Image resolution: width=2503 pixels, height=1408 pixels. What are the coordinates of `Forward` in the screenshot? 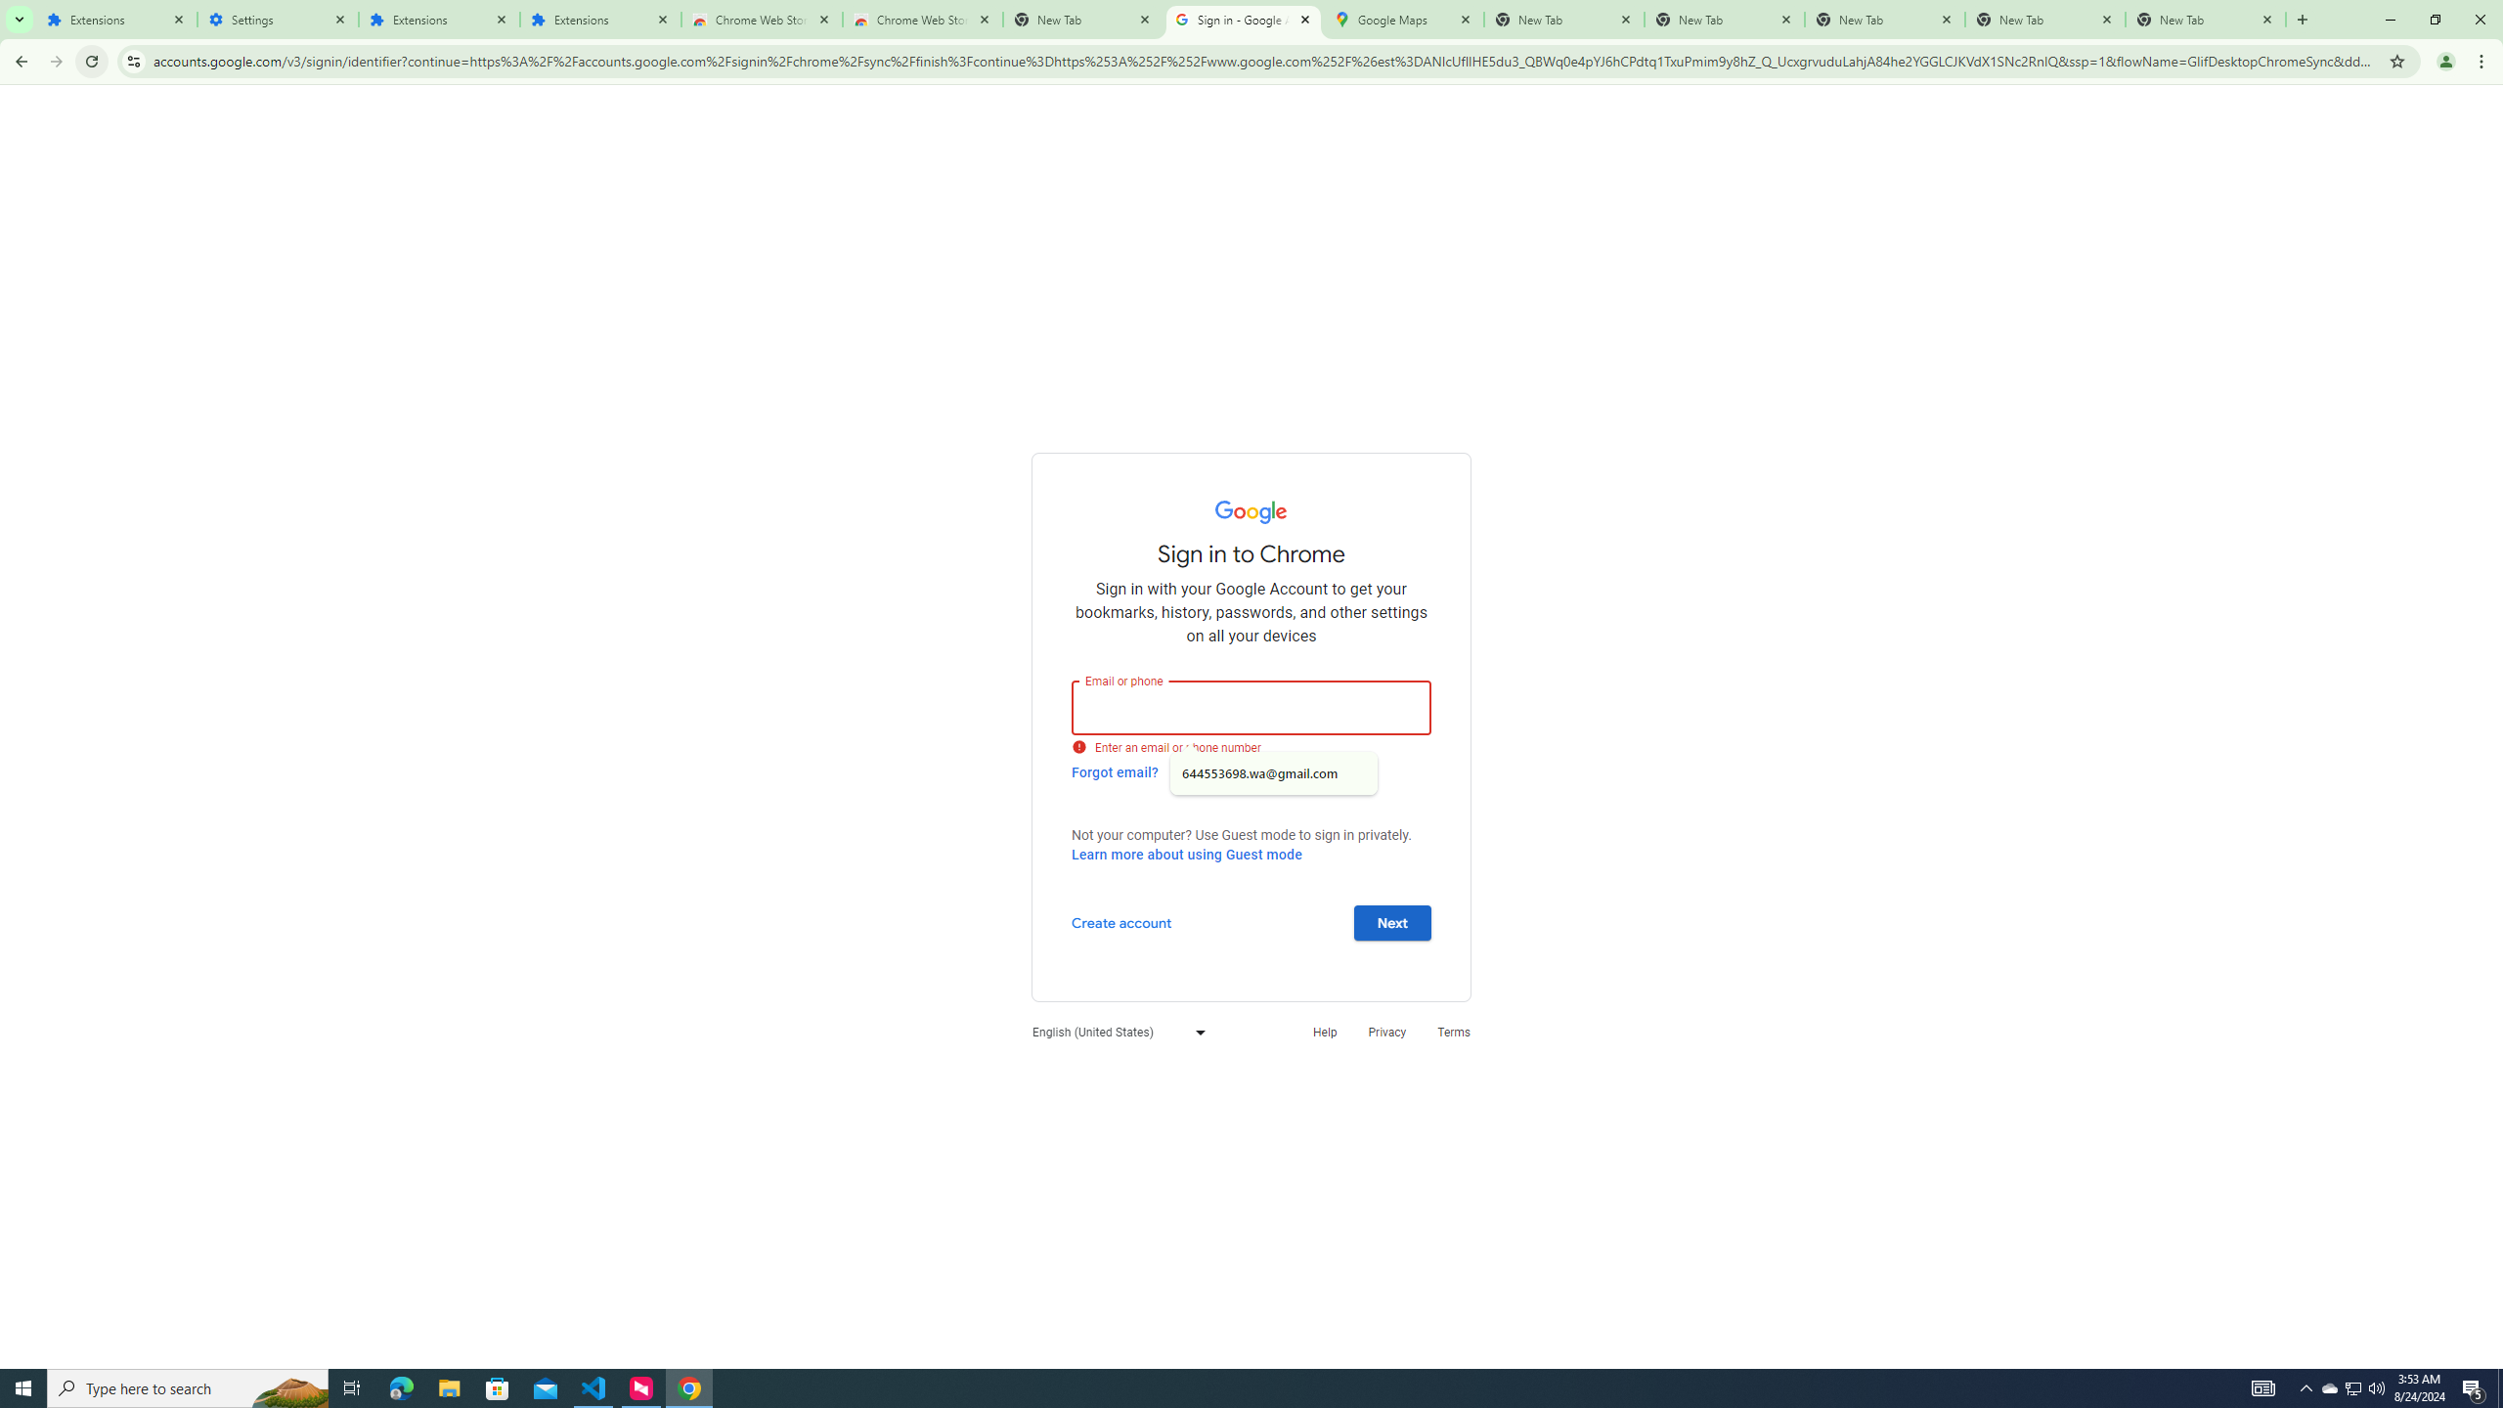 It's located at (56, 62).